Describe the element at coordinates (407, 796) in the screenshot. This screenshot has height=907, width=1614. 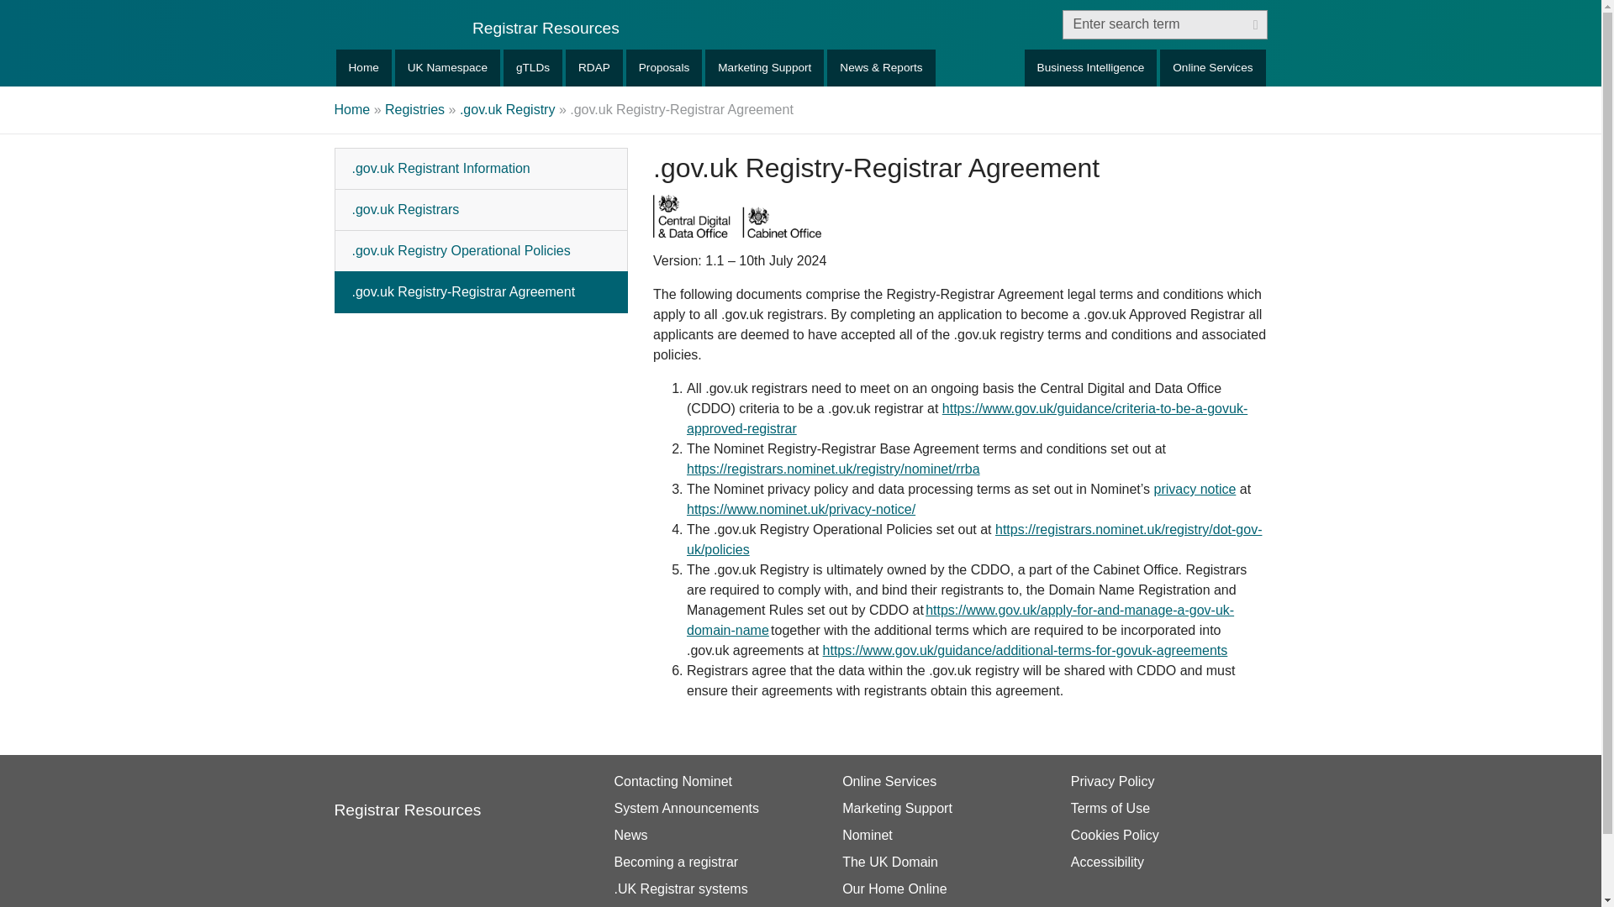
I see `Nominet` at that location.